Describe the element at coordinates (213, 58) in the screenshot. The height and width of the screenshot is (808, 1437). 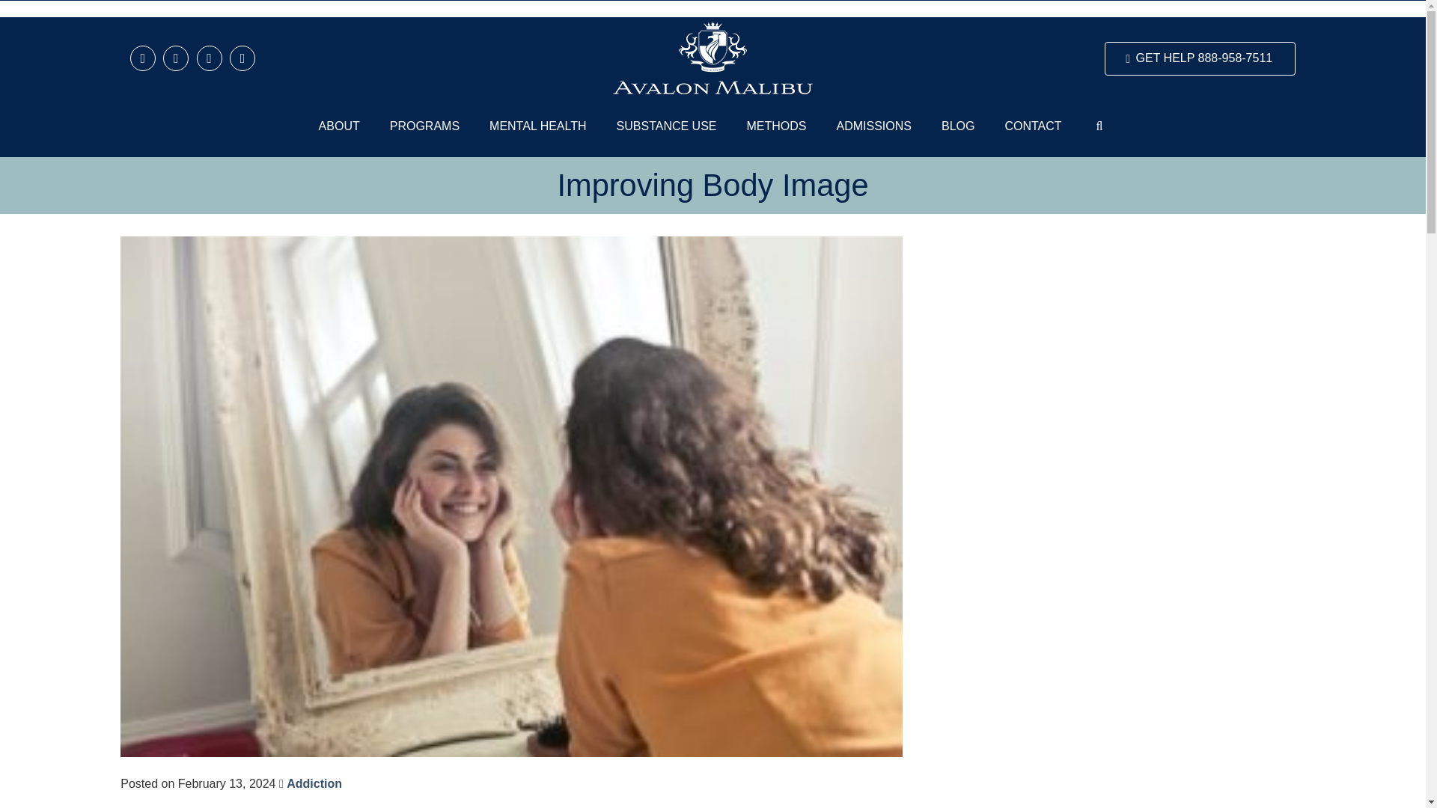
I see `instagram` at that location.